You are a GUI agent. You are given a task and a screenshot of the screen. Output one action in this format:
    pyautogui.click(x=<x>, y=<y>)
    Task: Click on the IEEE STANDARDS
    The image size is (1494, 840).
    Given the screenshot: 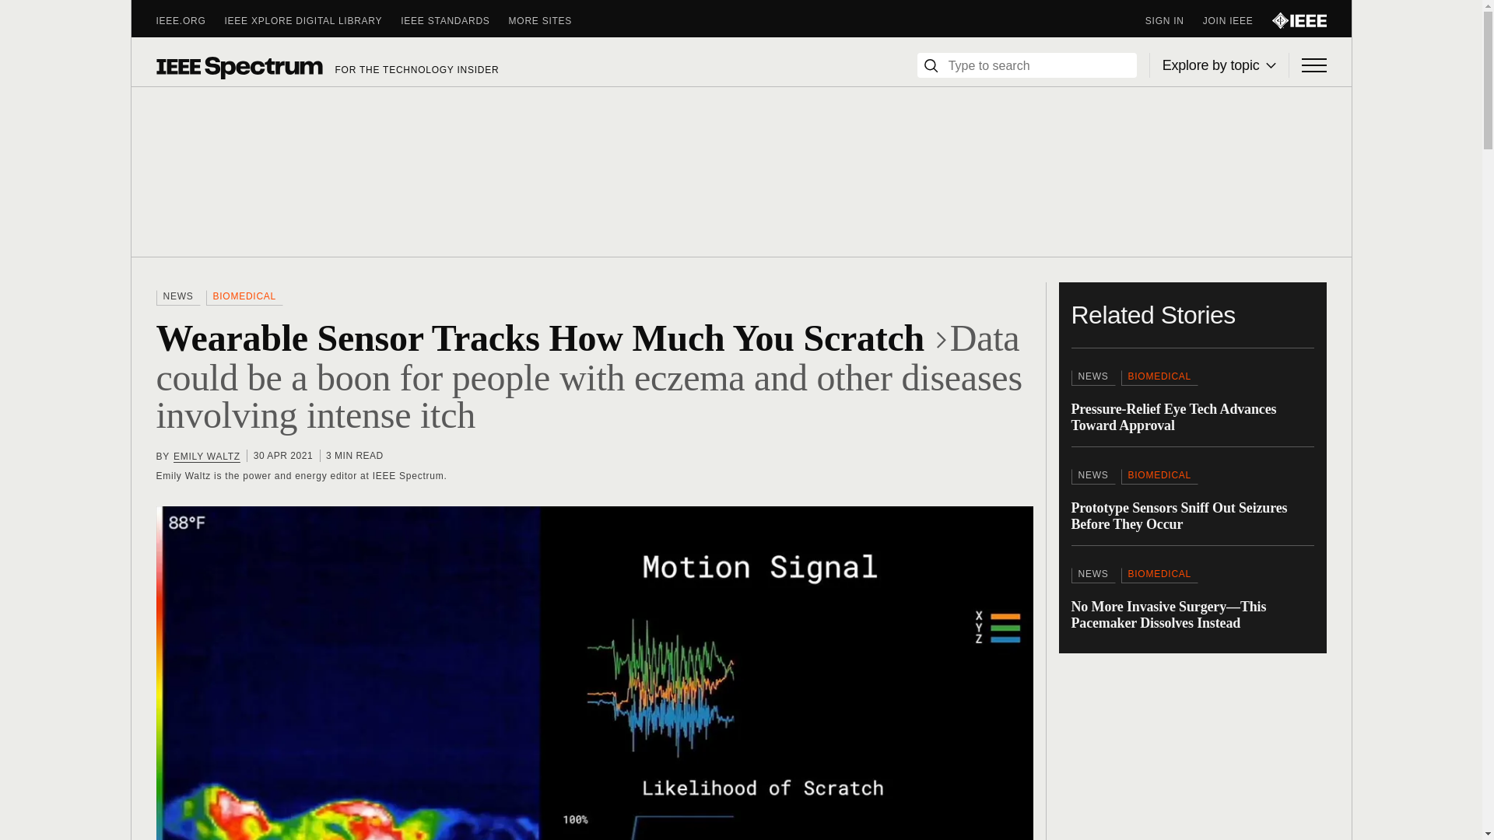 What is the action you would take?
    pyautogui.click(x=454, y=20)
    